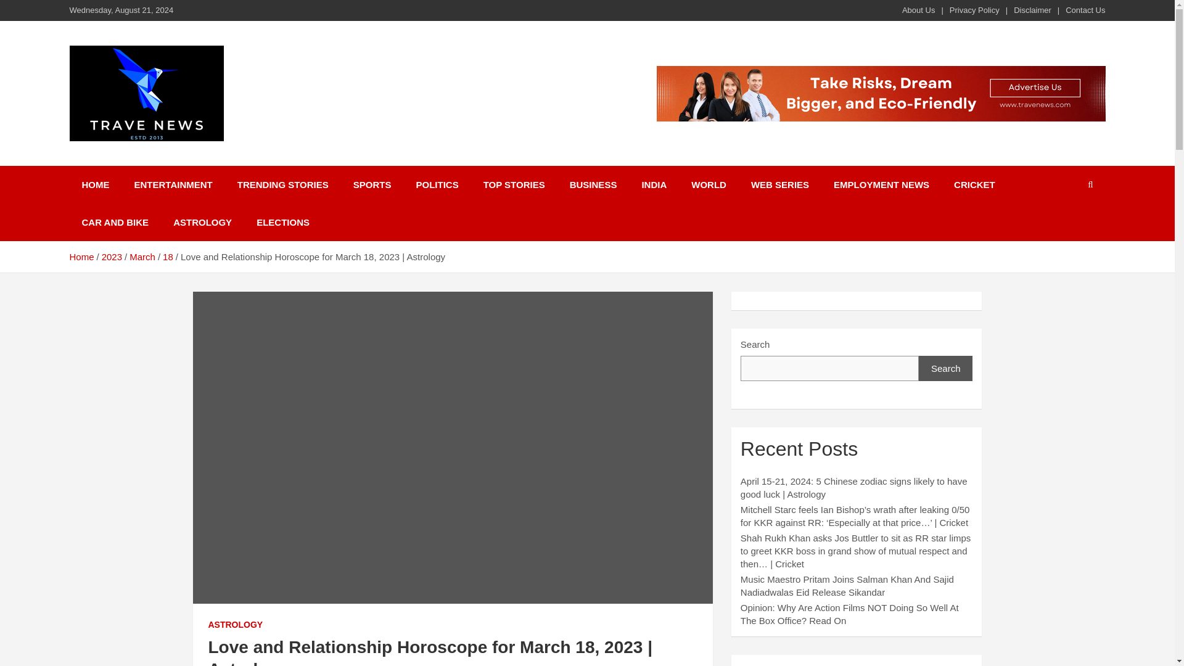  I want to click on EMPLOYMENT NEWS, so click(881, 184).